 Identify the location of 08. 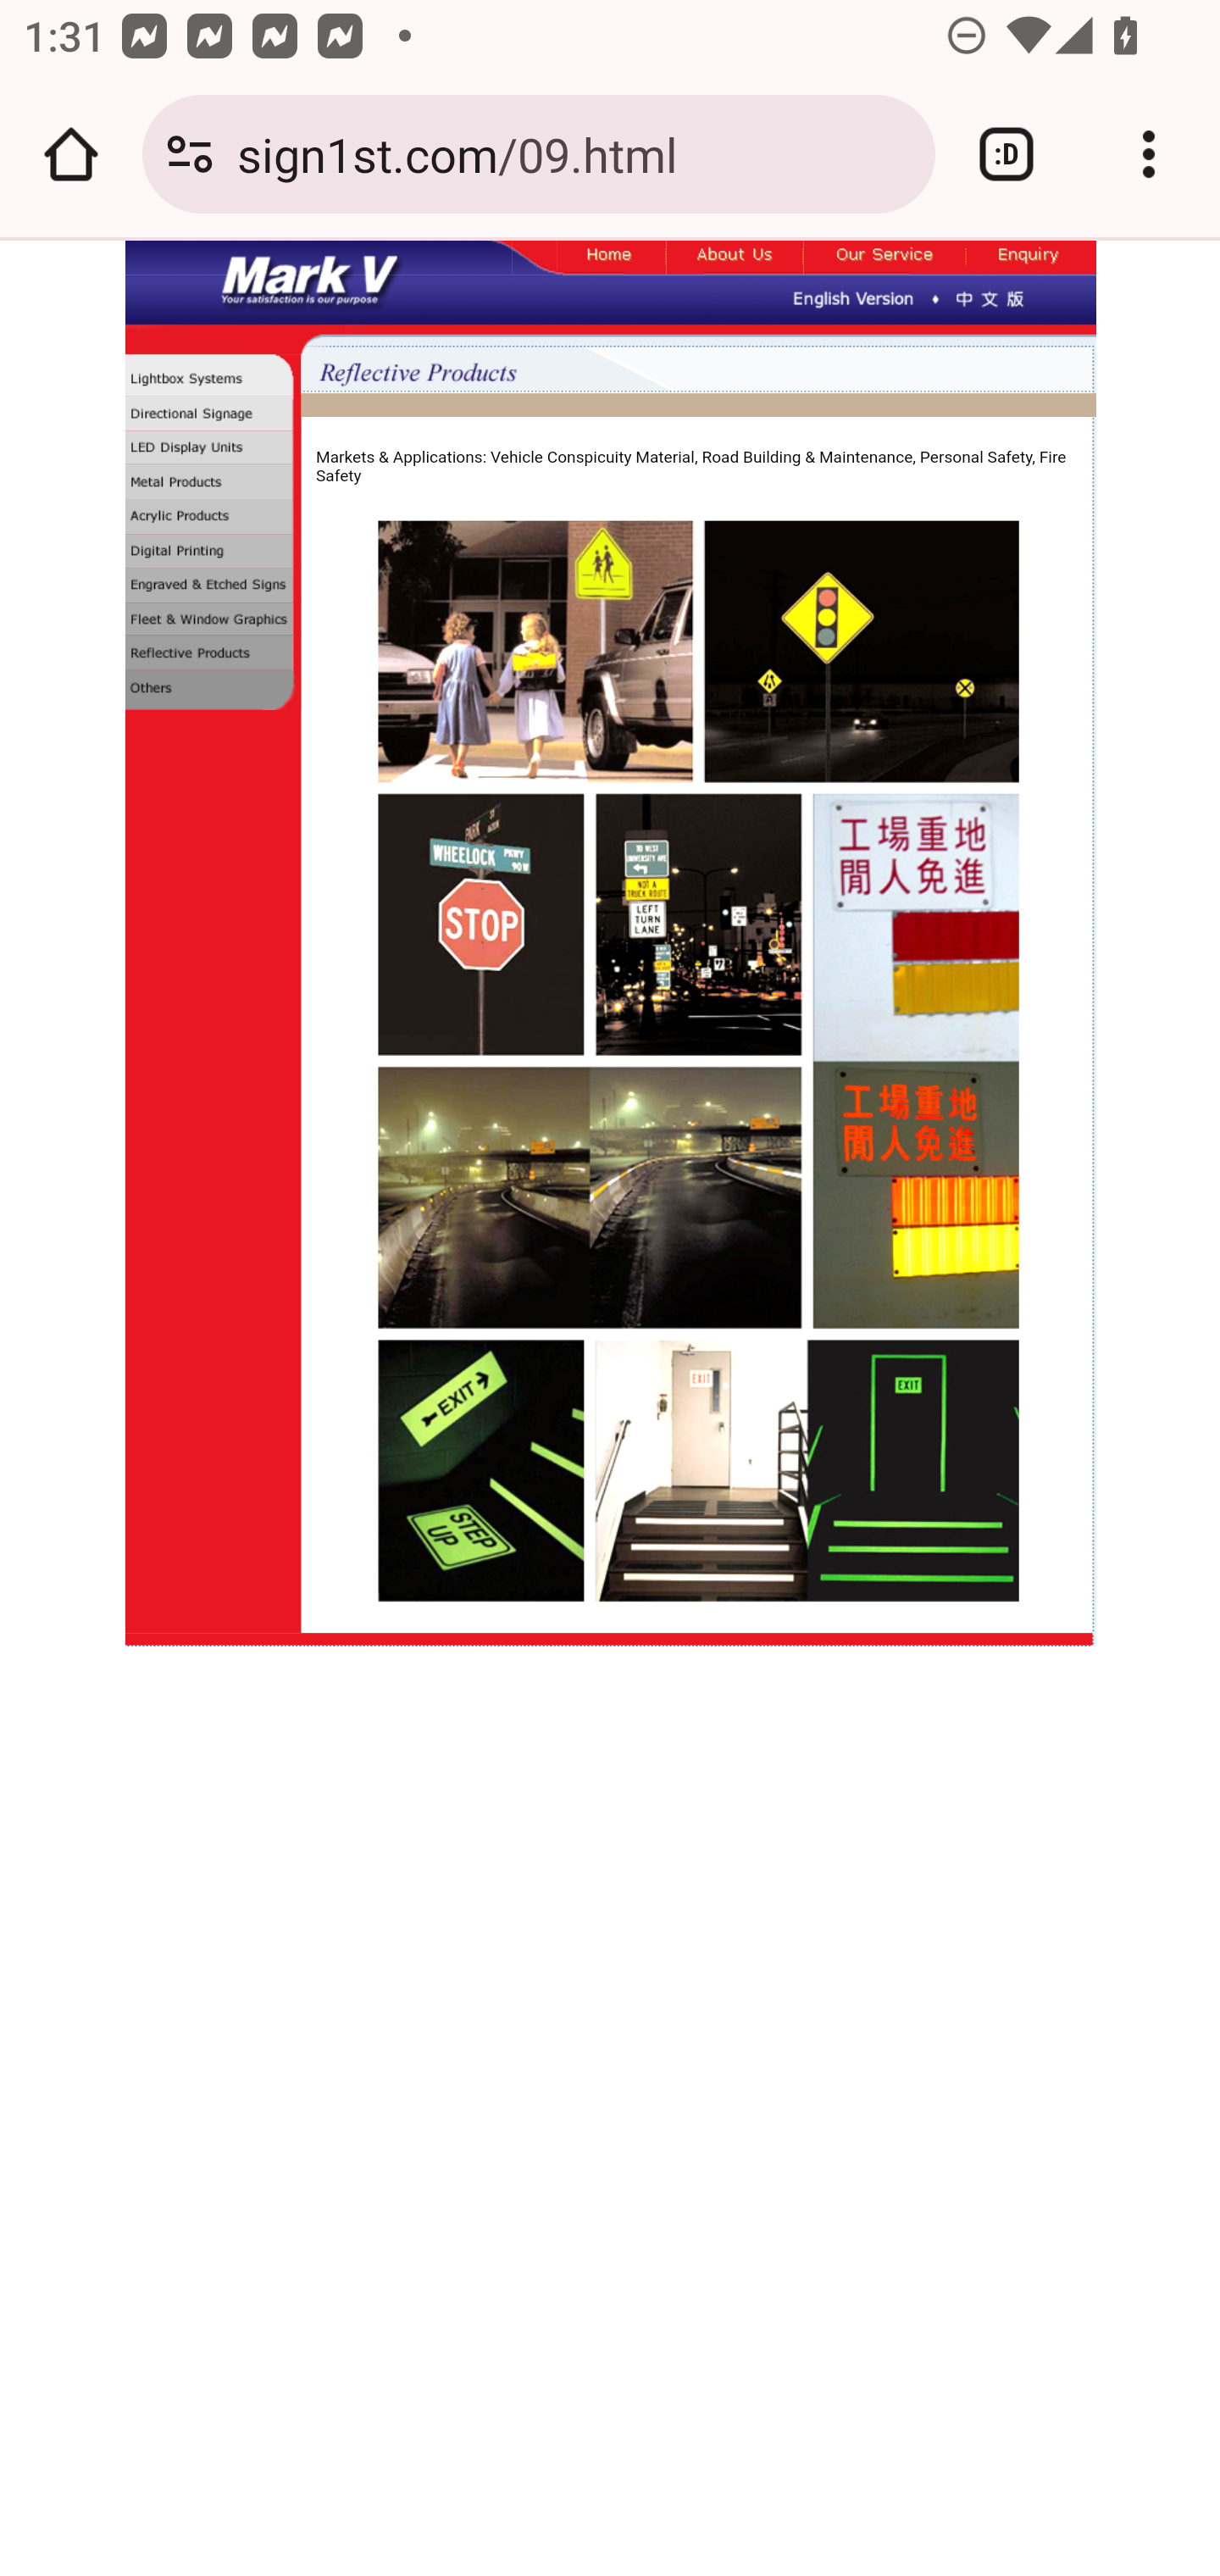
(212, 620).